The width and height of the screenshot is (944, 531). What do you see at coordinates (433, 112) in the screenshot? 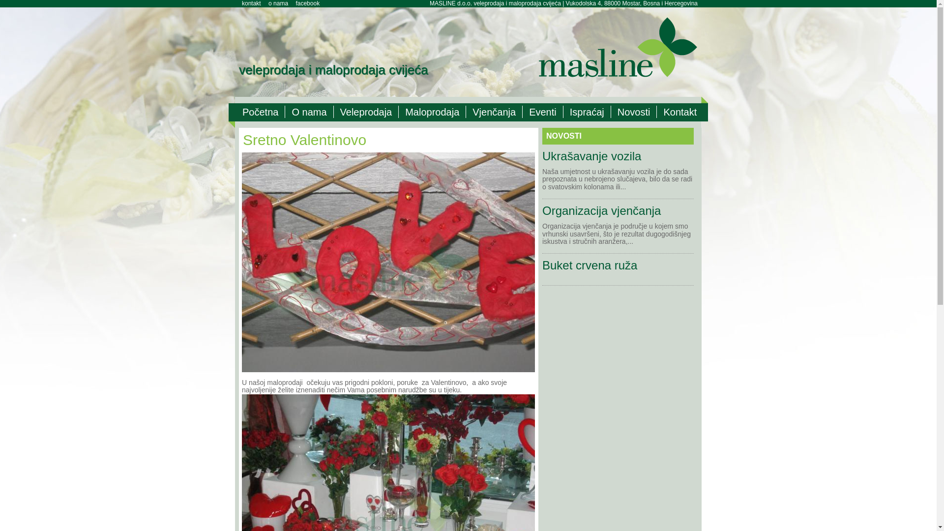
I see `Maloprodaja` at bounding box center [433, 112].